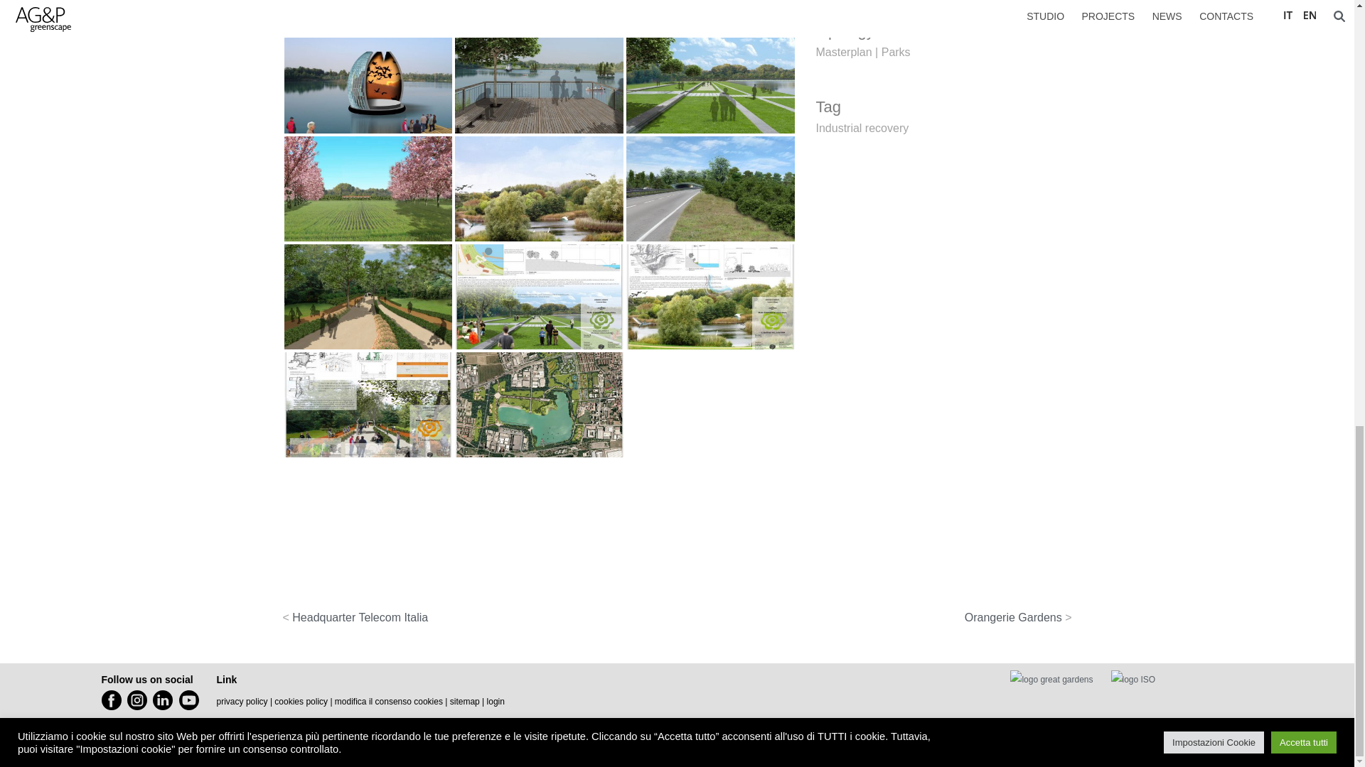  What do you see at coordinates (139, 701) in the screenshot?
I see `instagram` at bounding box center [139, 701].